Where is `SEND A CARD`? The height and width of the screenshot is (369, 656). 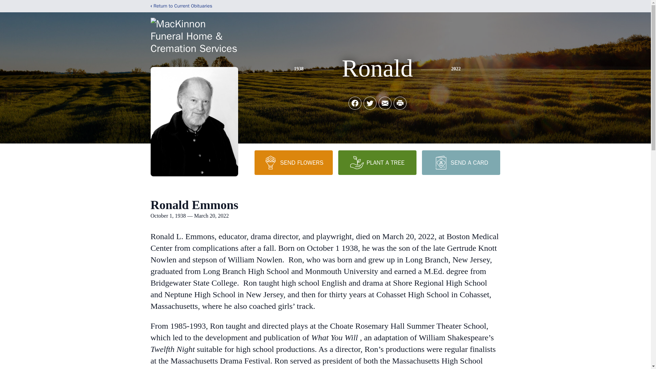 SEND A CARD is located at coordinates (461, 162).